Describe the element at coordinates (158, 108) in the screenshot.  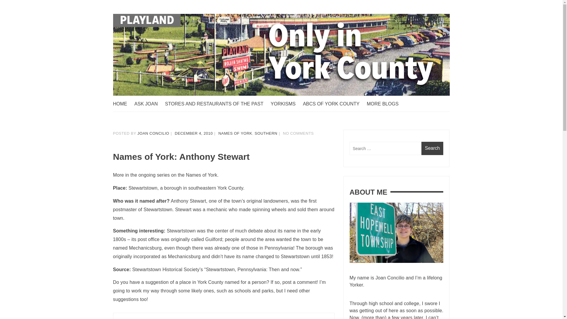
I see `Only in York County` at that location.